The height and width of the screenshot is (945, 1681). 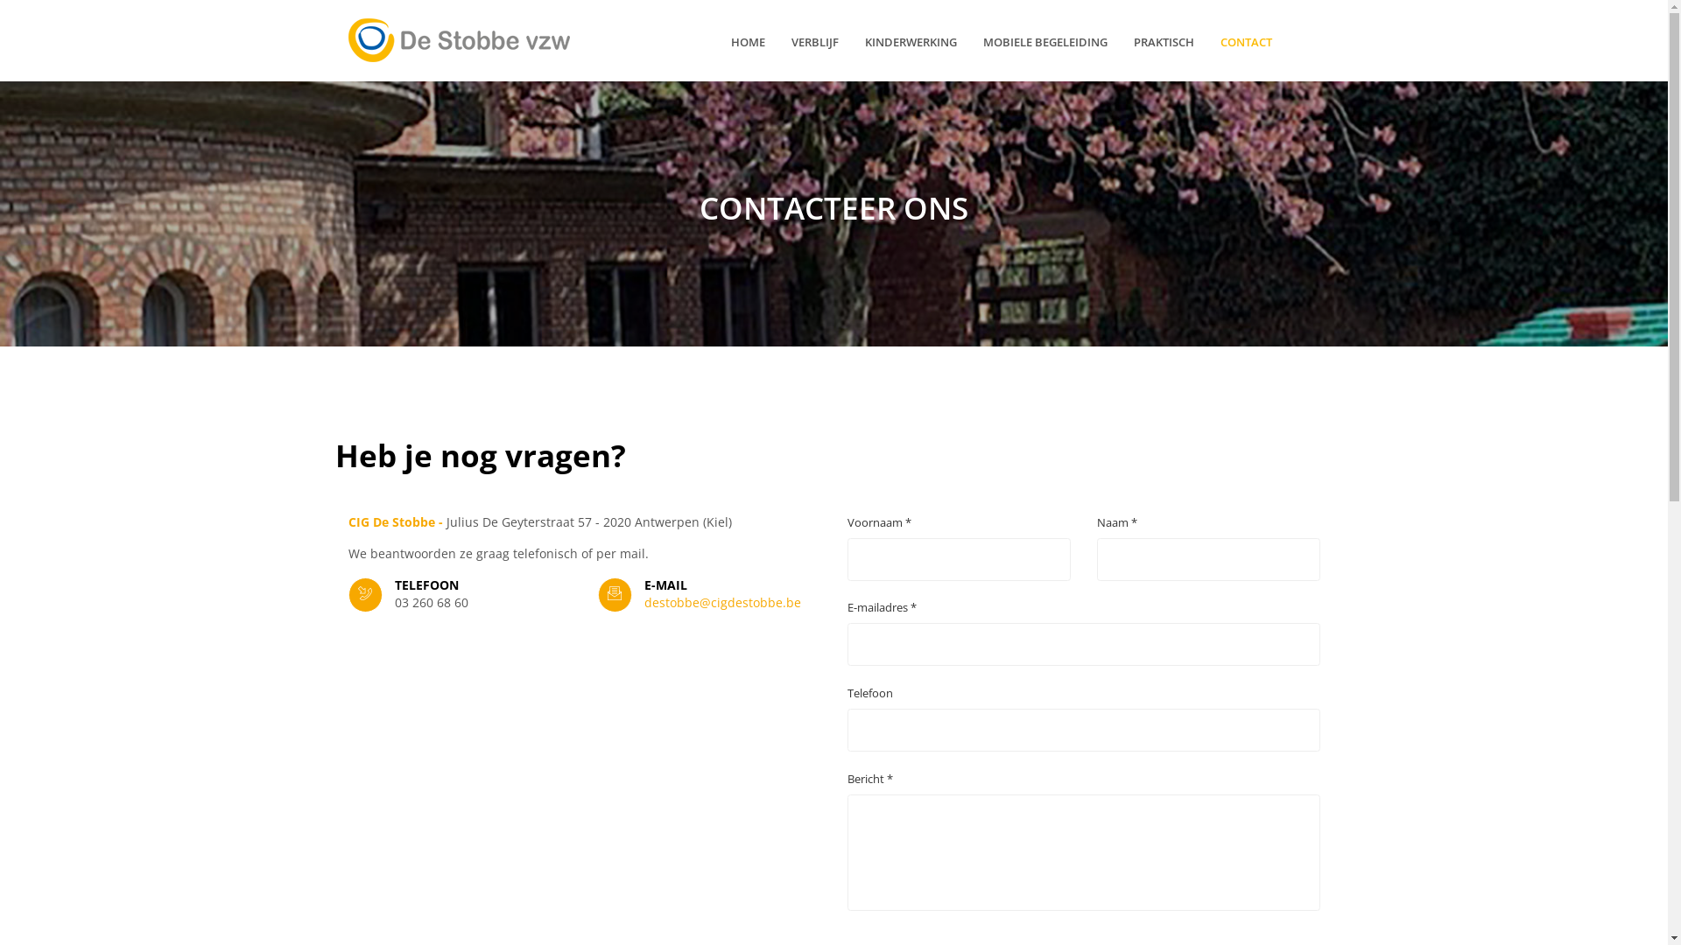 I want to click on VERBLIJF, so click(x=815, y=42).